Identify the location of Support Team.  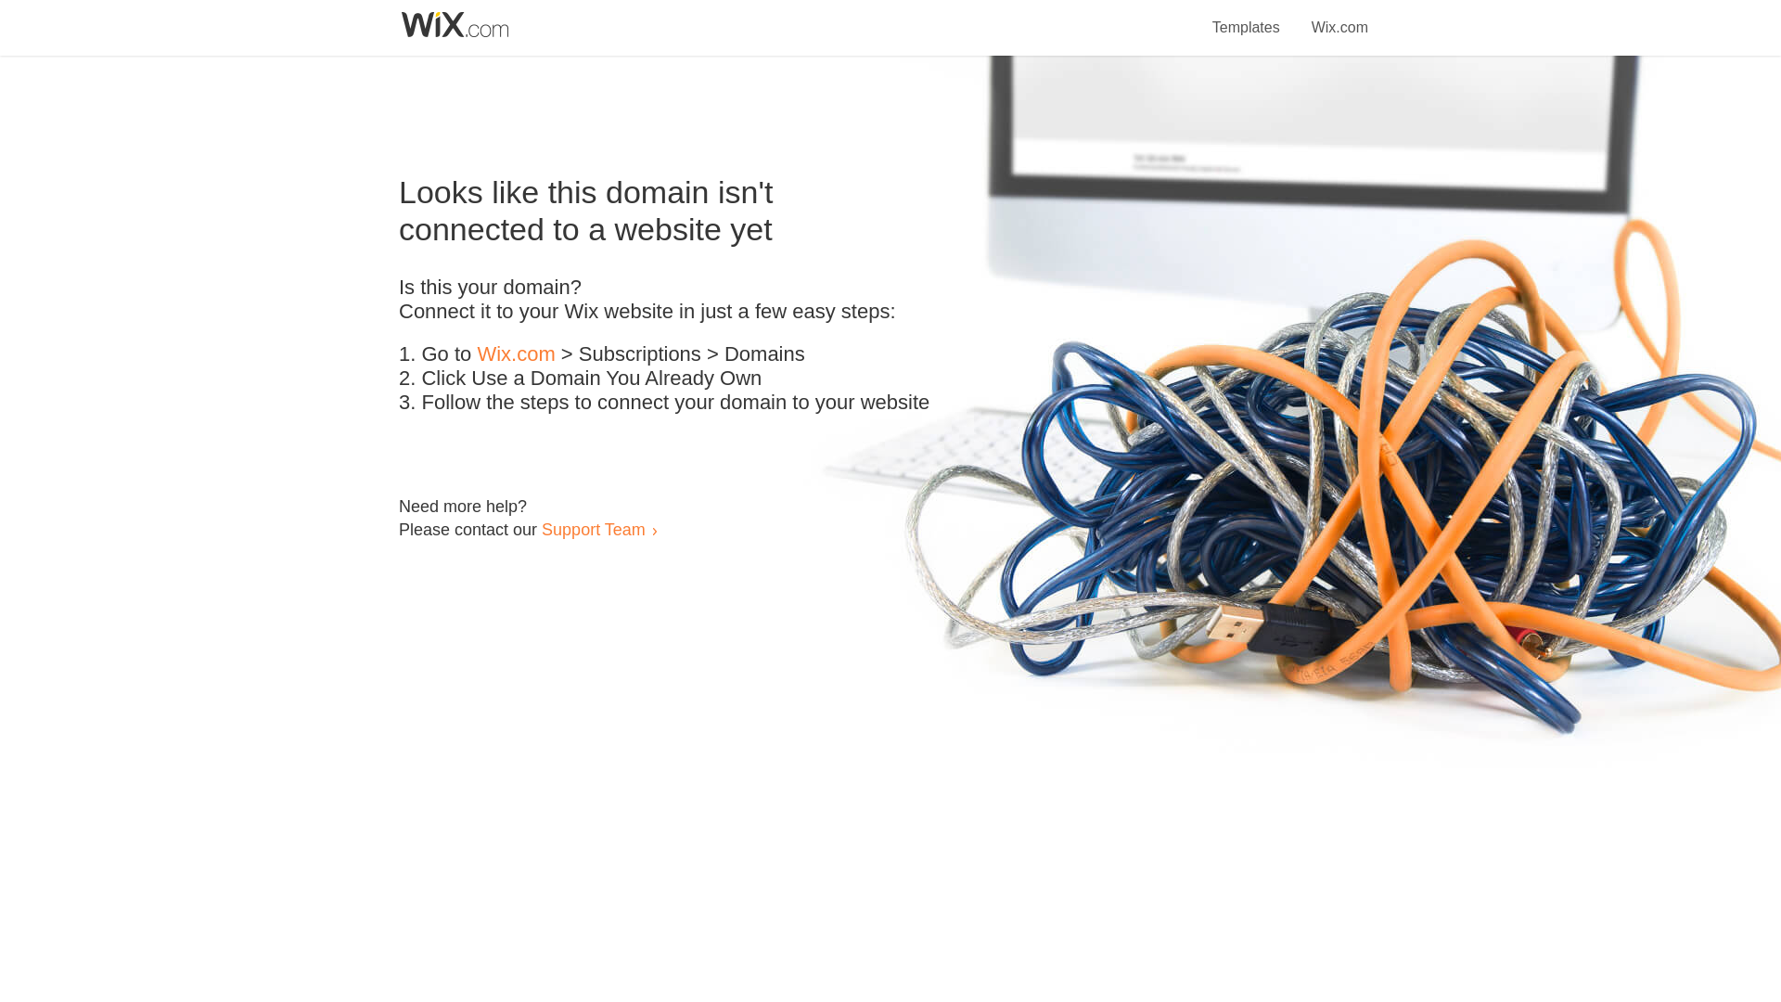
(593, 529).